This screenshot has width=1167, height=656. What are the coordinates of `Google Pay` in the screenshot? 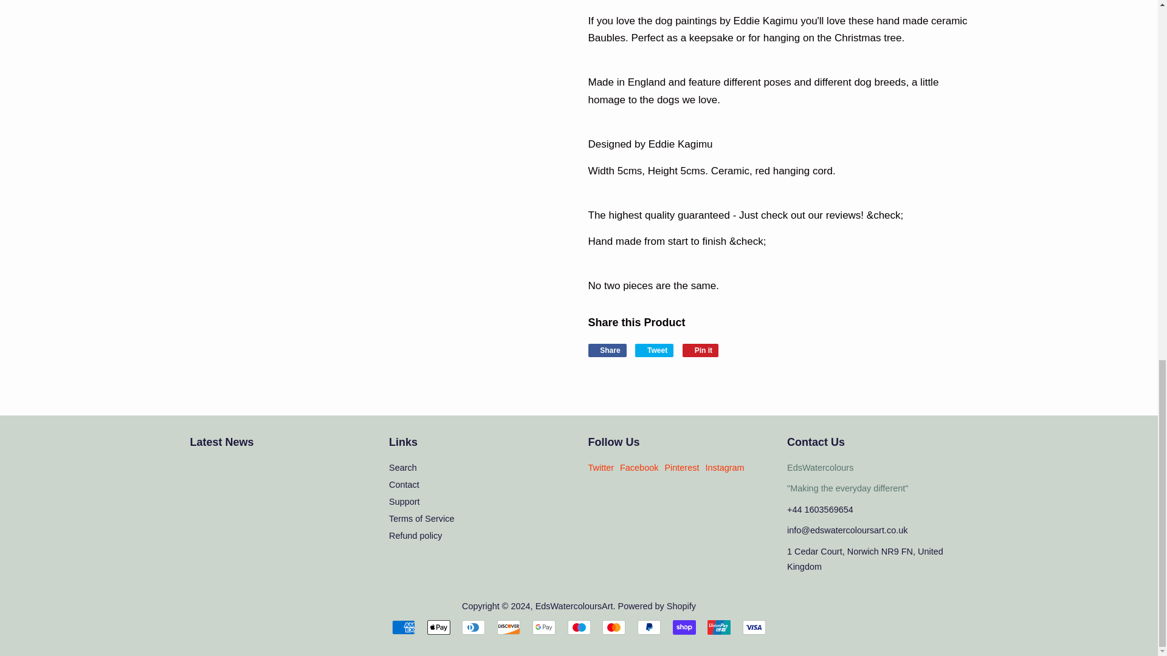 It's located at (543, 627).